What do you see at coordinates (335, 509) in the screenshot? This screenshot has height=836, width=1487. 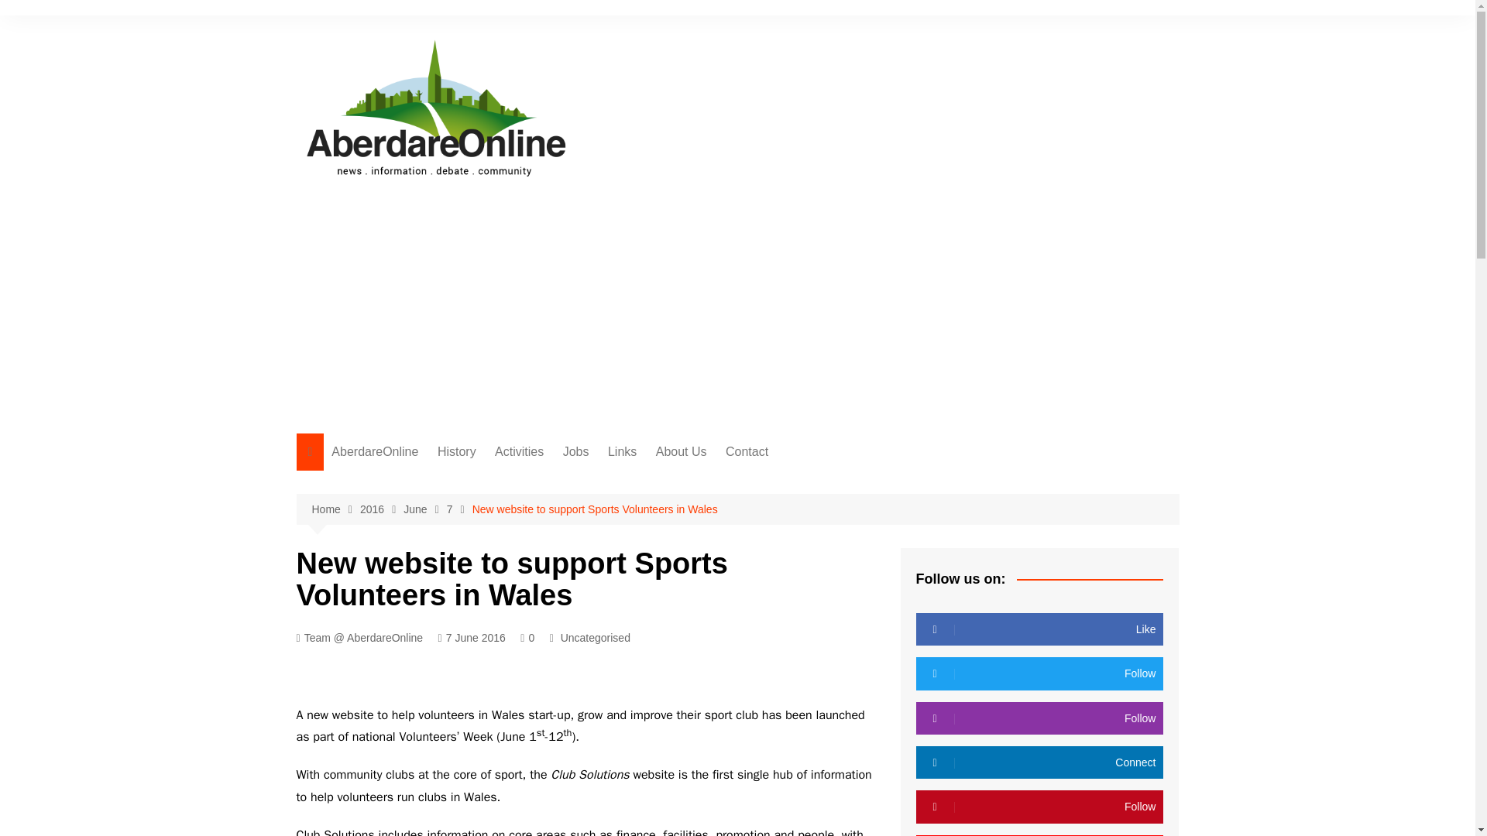 I see `Home` at bounding box center [335, 509].